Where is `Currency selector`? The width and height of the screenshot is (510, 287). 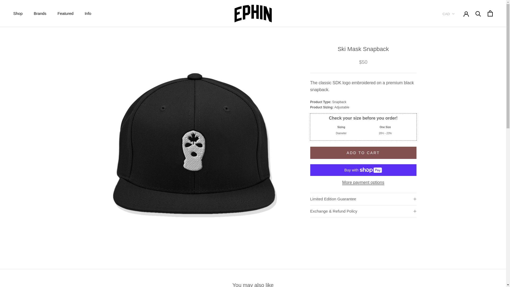
Currency selector is located at coordinates (449, 14).